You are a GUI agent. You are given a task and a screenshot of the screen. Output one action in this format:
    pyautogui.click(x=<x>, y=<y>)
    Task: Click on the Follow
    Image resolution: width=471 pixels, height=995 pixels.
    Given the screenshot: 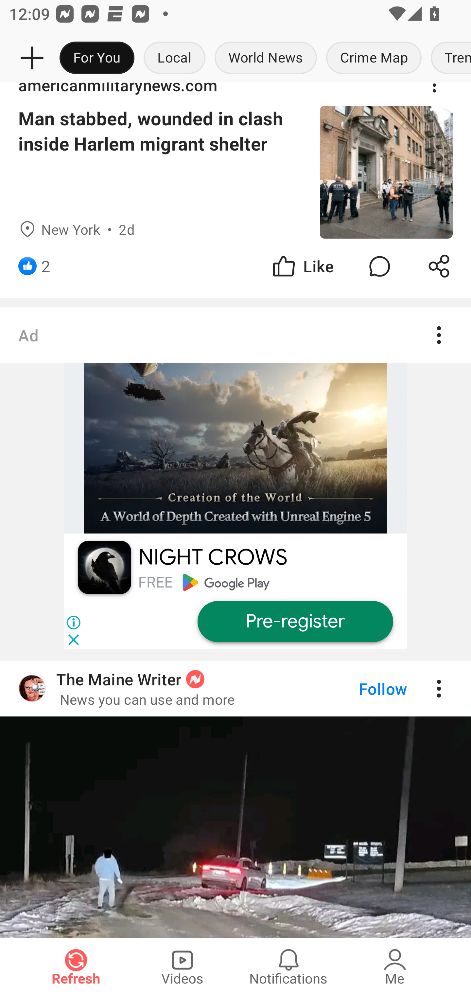 What is the action you would take?
    pyautogui.click(x=361, y=688)
    